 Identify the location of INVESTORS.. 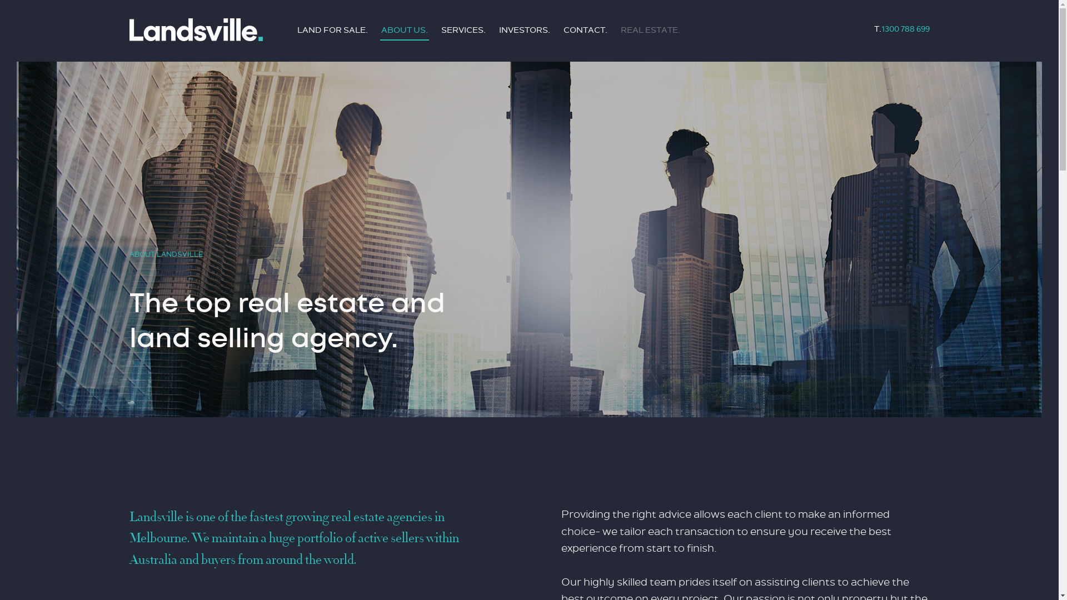
(525, 30).